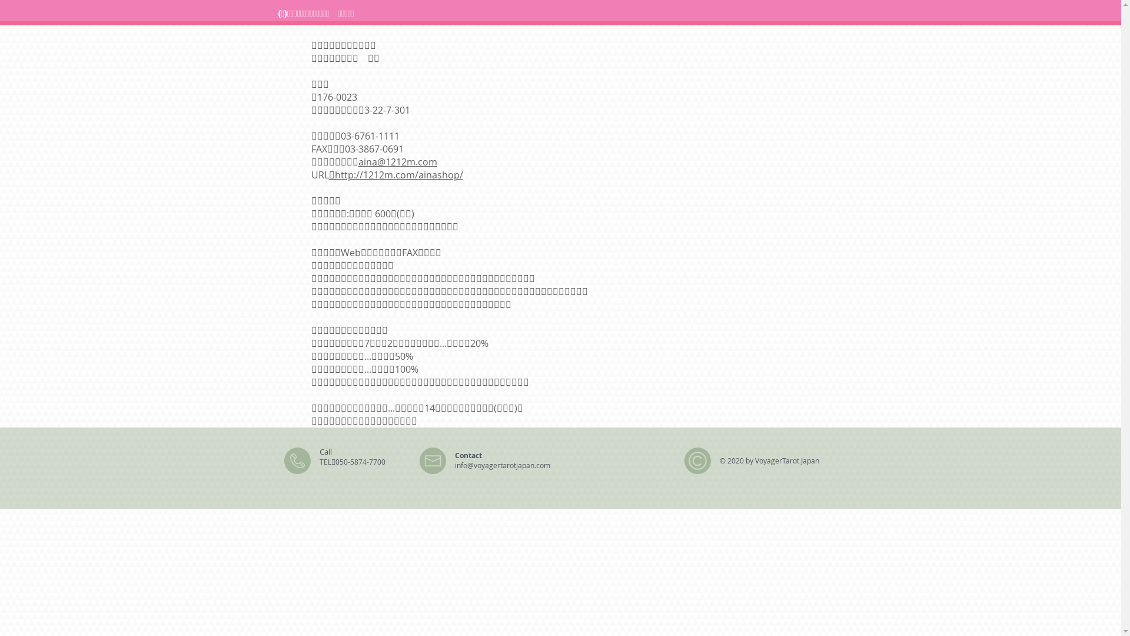  Describe the element at coordinates (502, 465) in the screenshot. I see `info@voyagertarotjapan.com` at that location.